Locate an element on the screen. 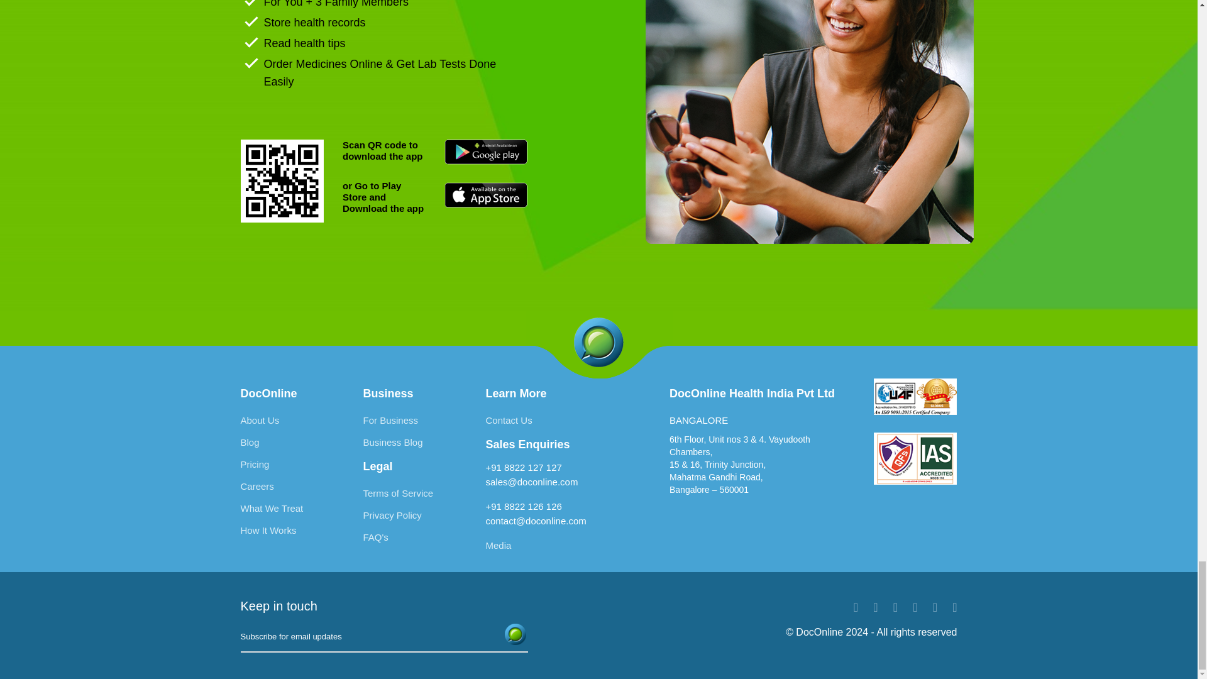  Please enter email id is located at coordinates (384, 636).